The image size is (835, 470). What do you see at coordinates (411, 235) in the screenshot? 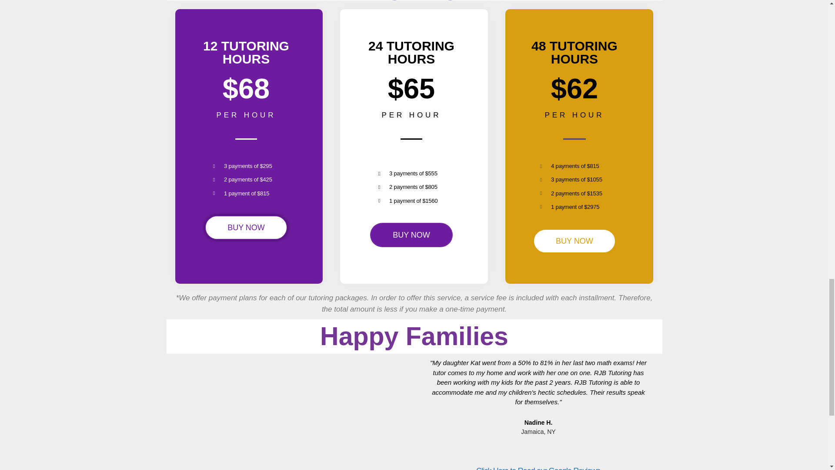
I see `BUY NOW` at bounding box center [411, 235].